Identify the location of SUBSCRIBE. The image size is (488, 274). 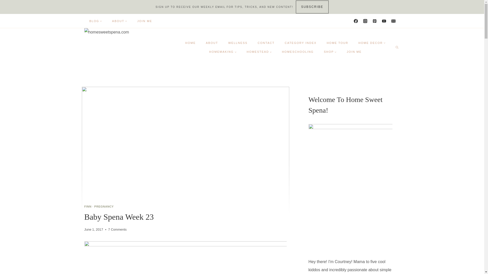
(312, 7).